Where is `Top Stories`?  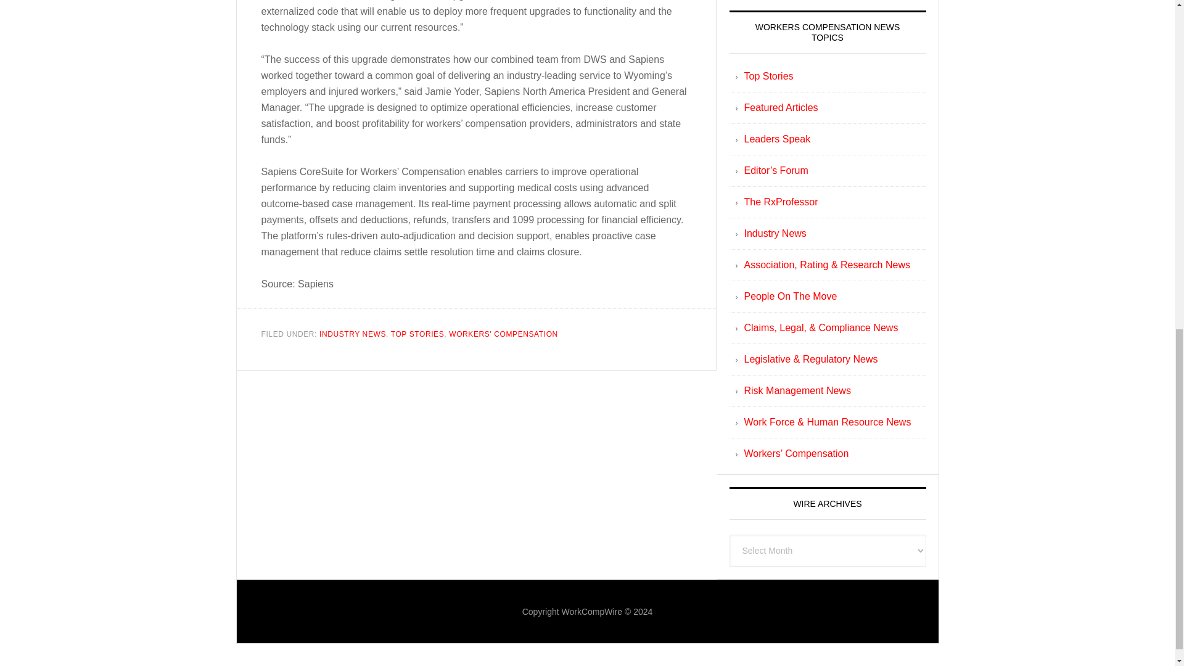
Top Stories is located at coordinates (768, 75).